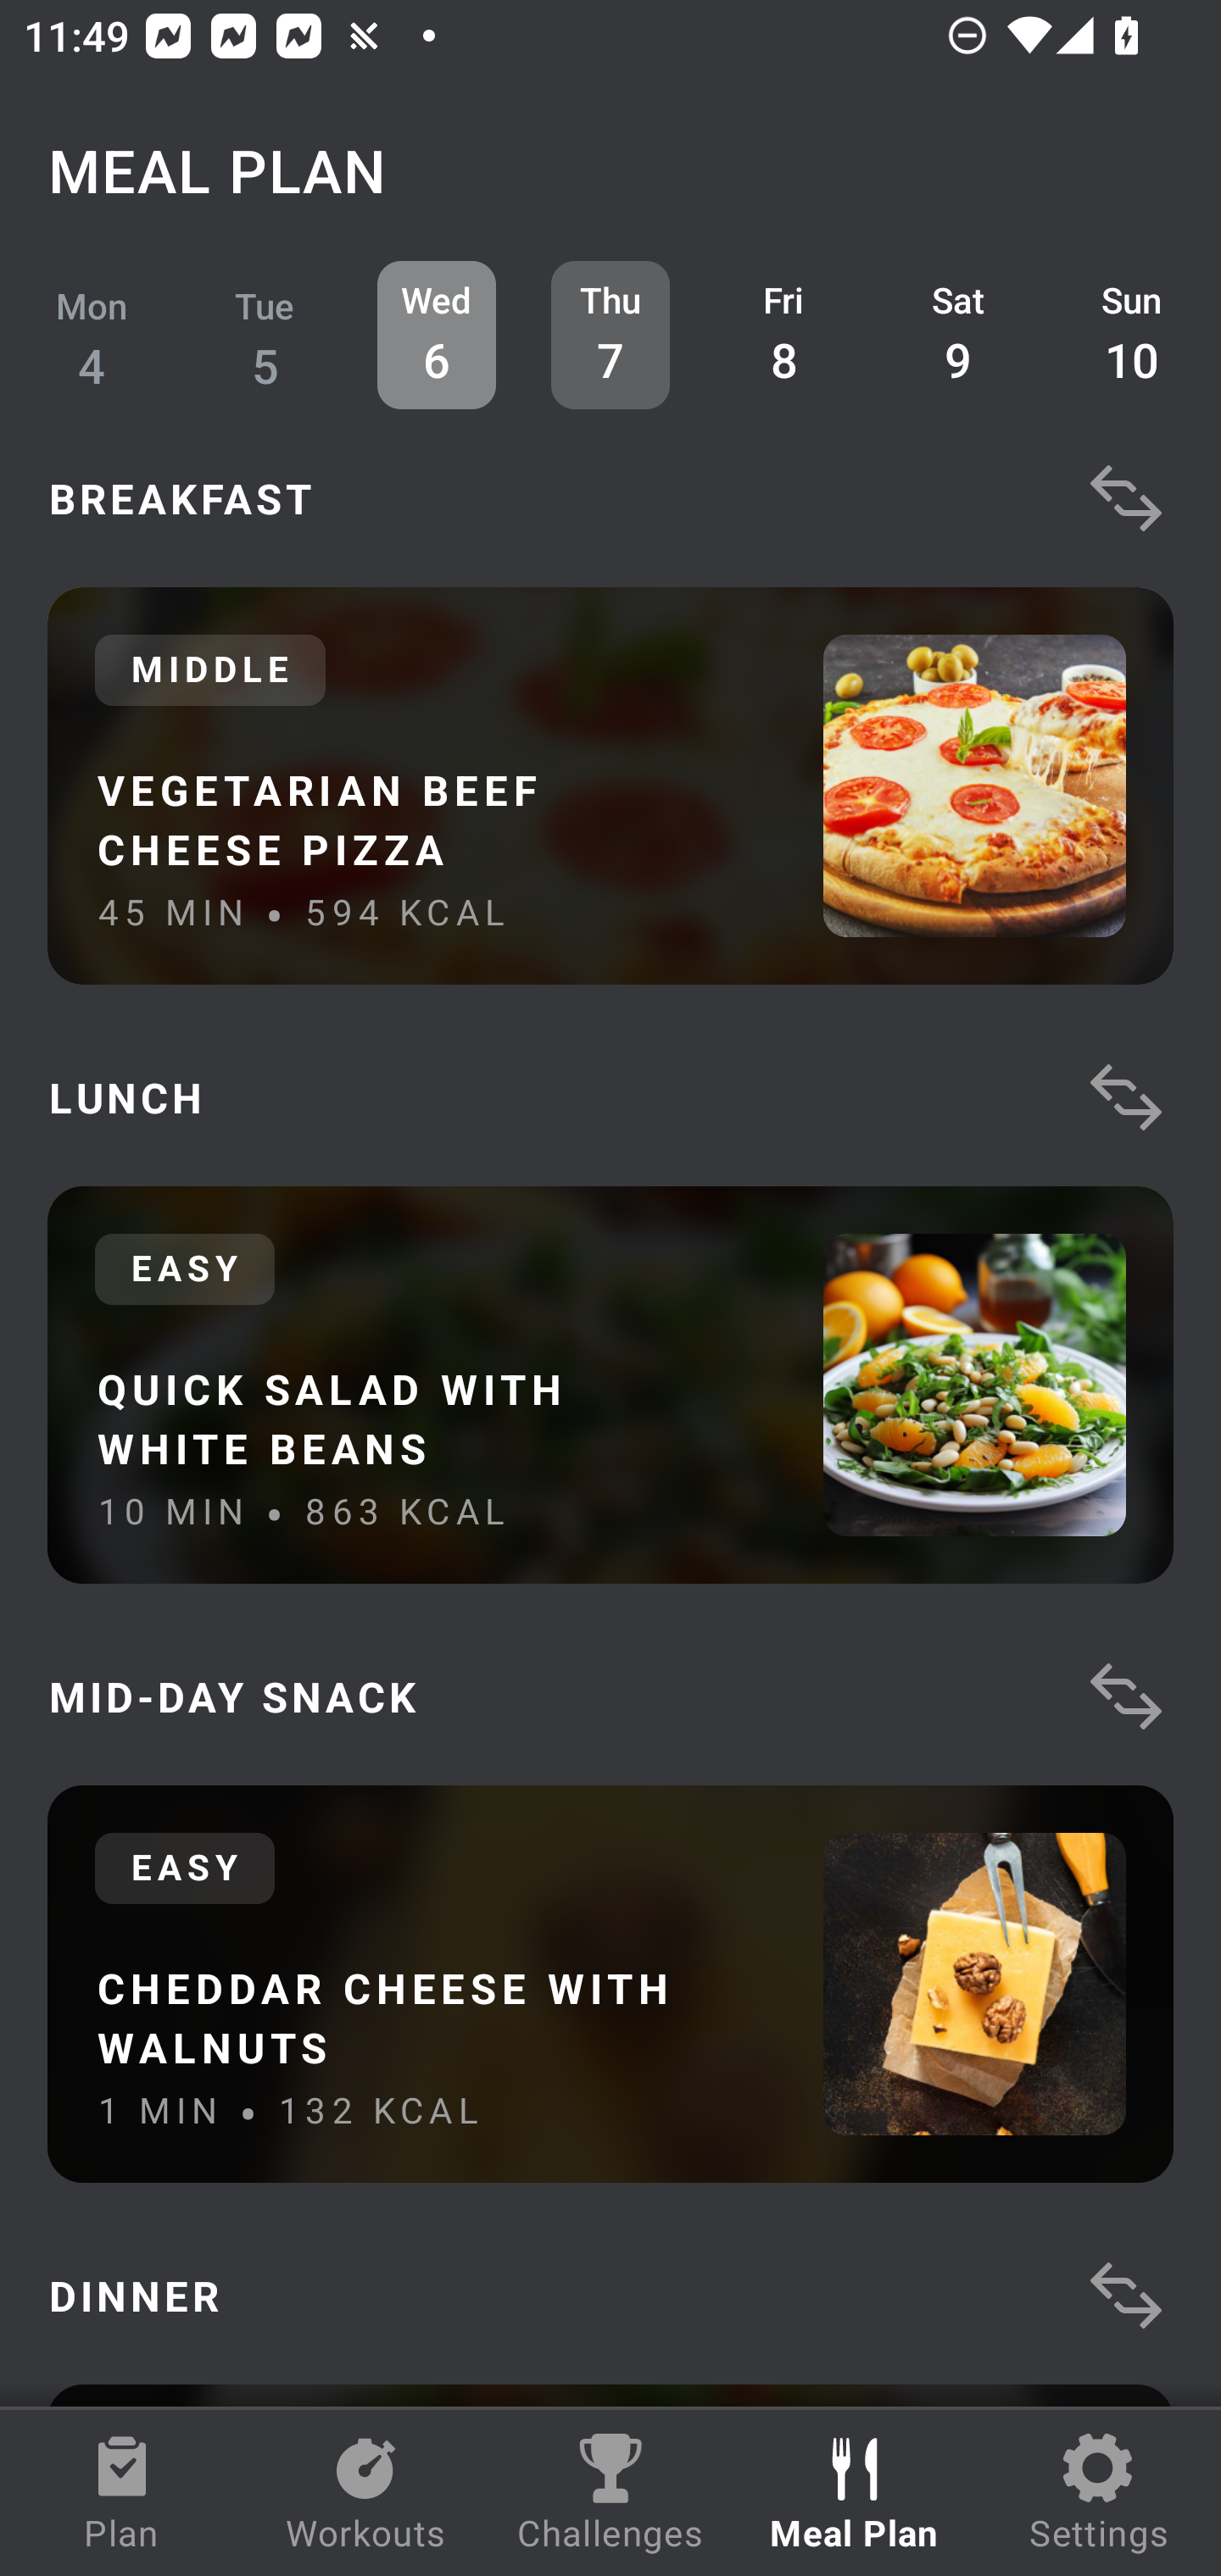 This screenshot has height=2576, width=1221. What do you see at coordinates (610, 335) in the screenshot?
I see `Thu 7` at bounding box center [610, 335].